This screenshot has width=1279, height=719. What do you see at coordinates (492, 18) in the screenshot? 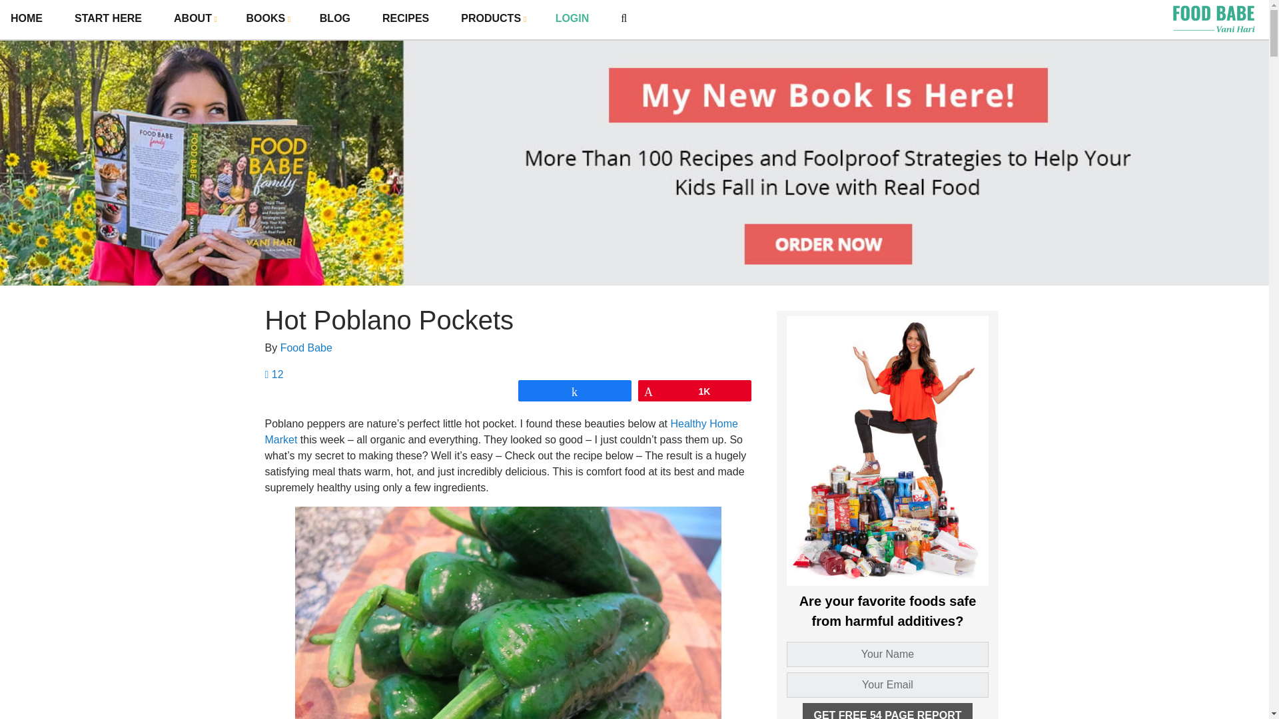
I see `PRODUCTS` at bounding box center [492, 18].